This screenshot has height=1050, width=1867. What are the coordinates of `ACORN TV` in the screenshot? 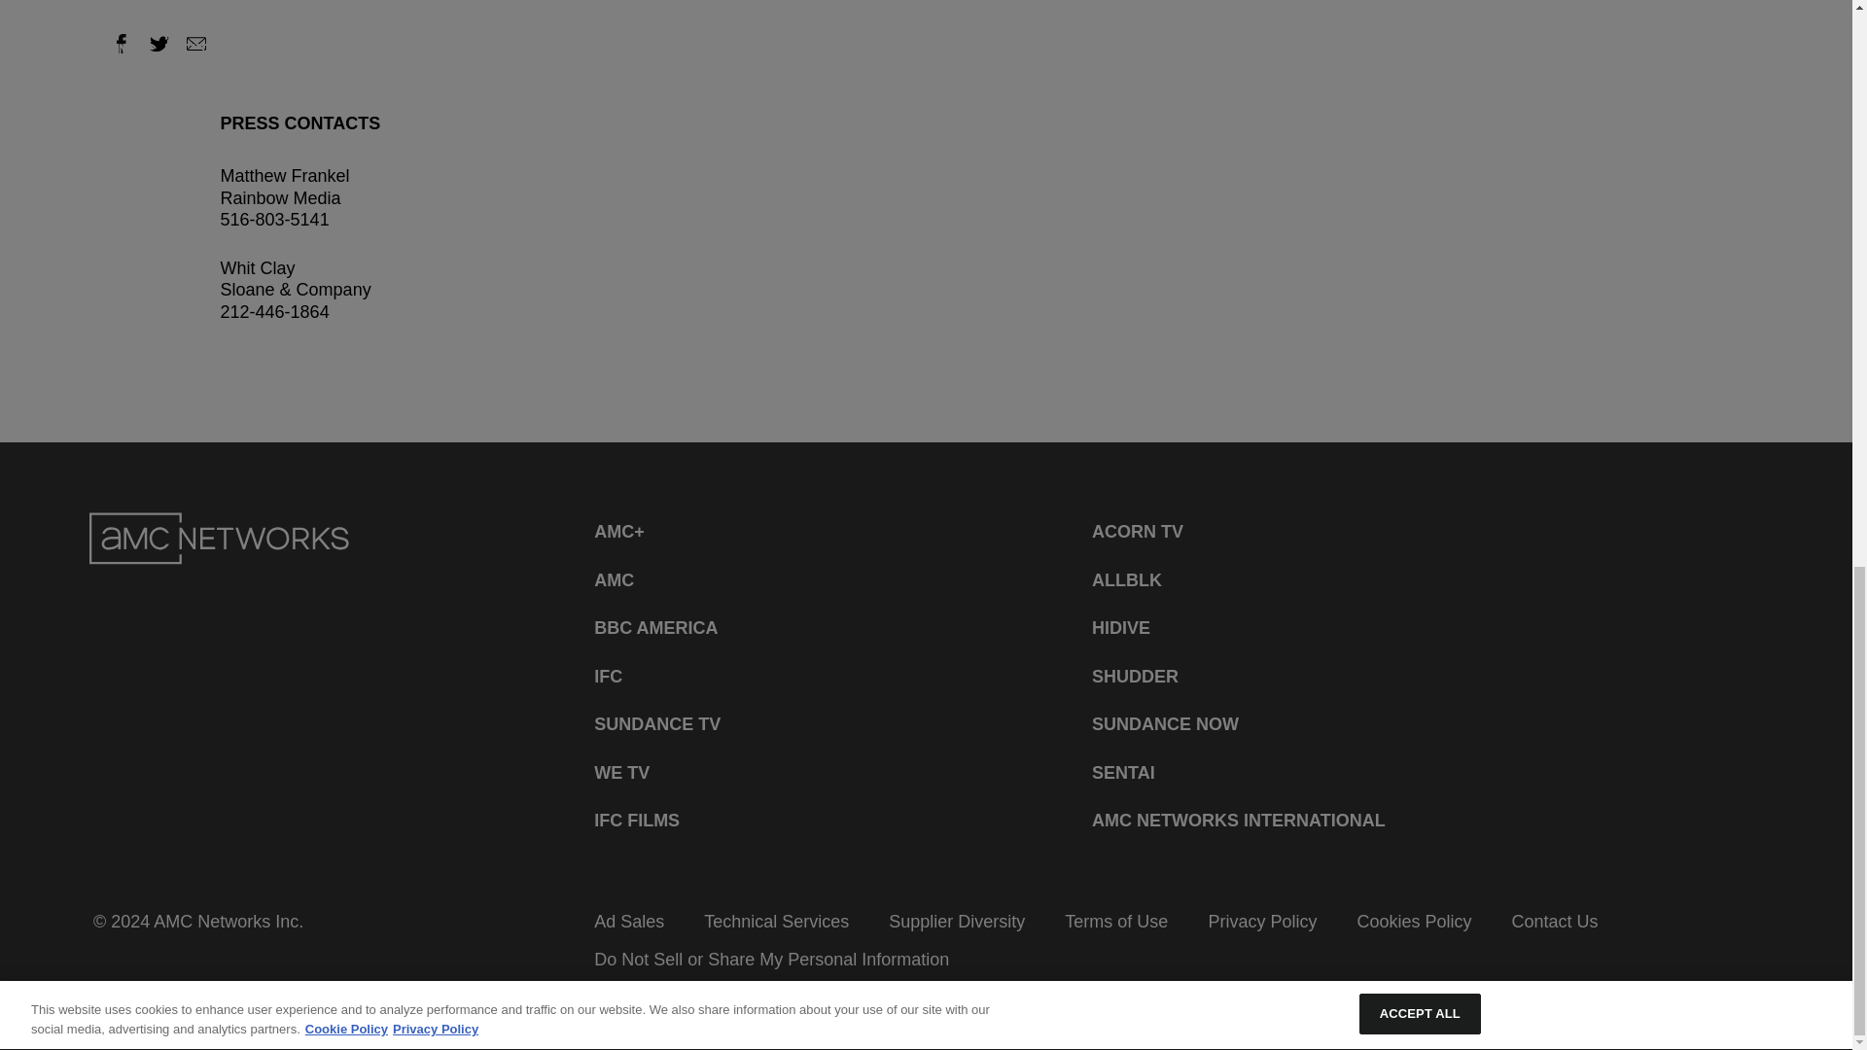 It's located at (1138, 533).